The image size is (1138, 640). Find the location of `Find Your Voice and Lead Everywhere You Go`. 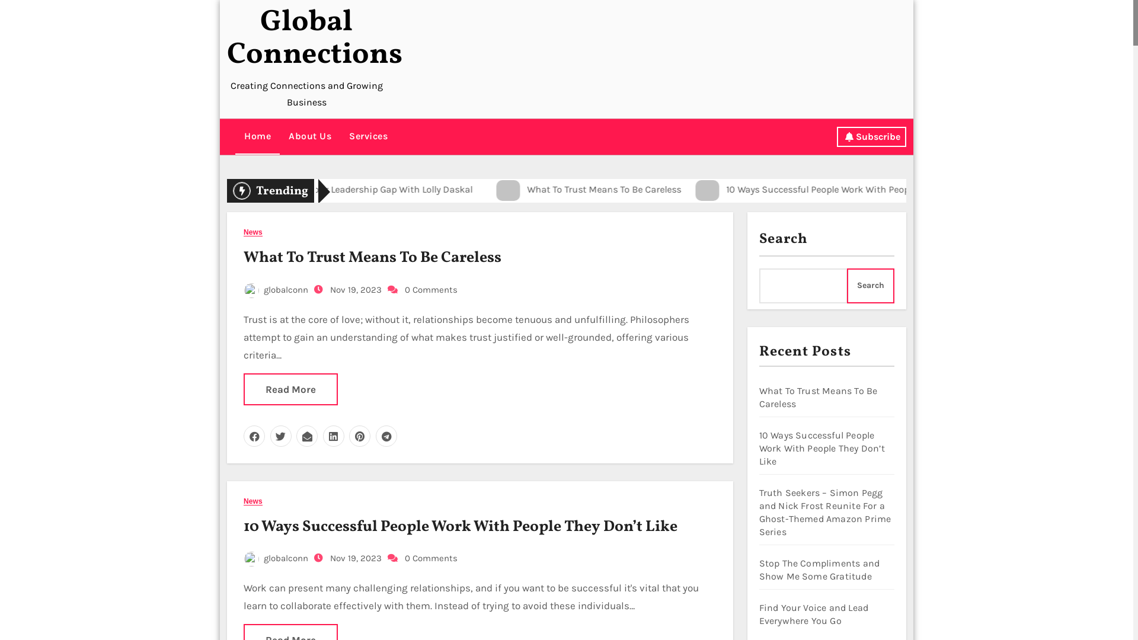

Find Your Voice and Lead Everywhere You Go is located at coordinates (813, 614).